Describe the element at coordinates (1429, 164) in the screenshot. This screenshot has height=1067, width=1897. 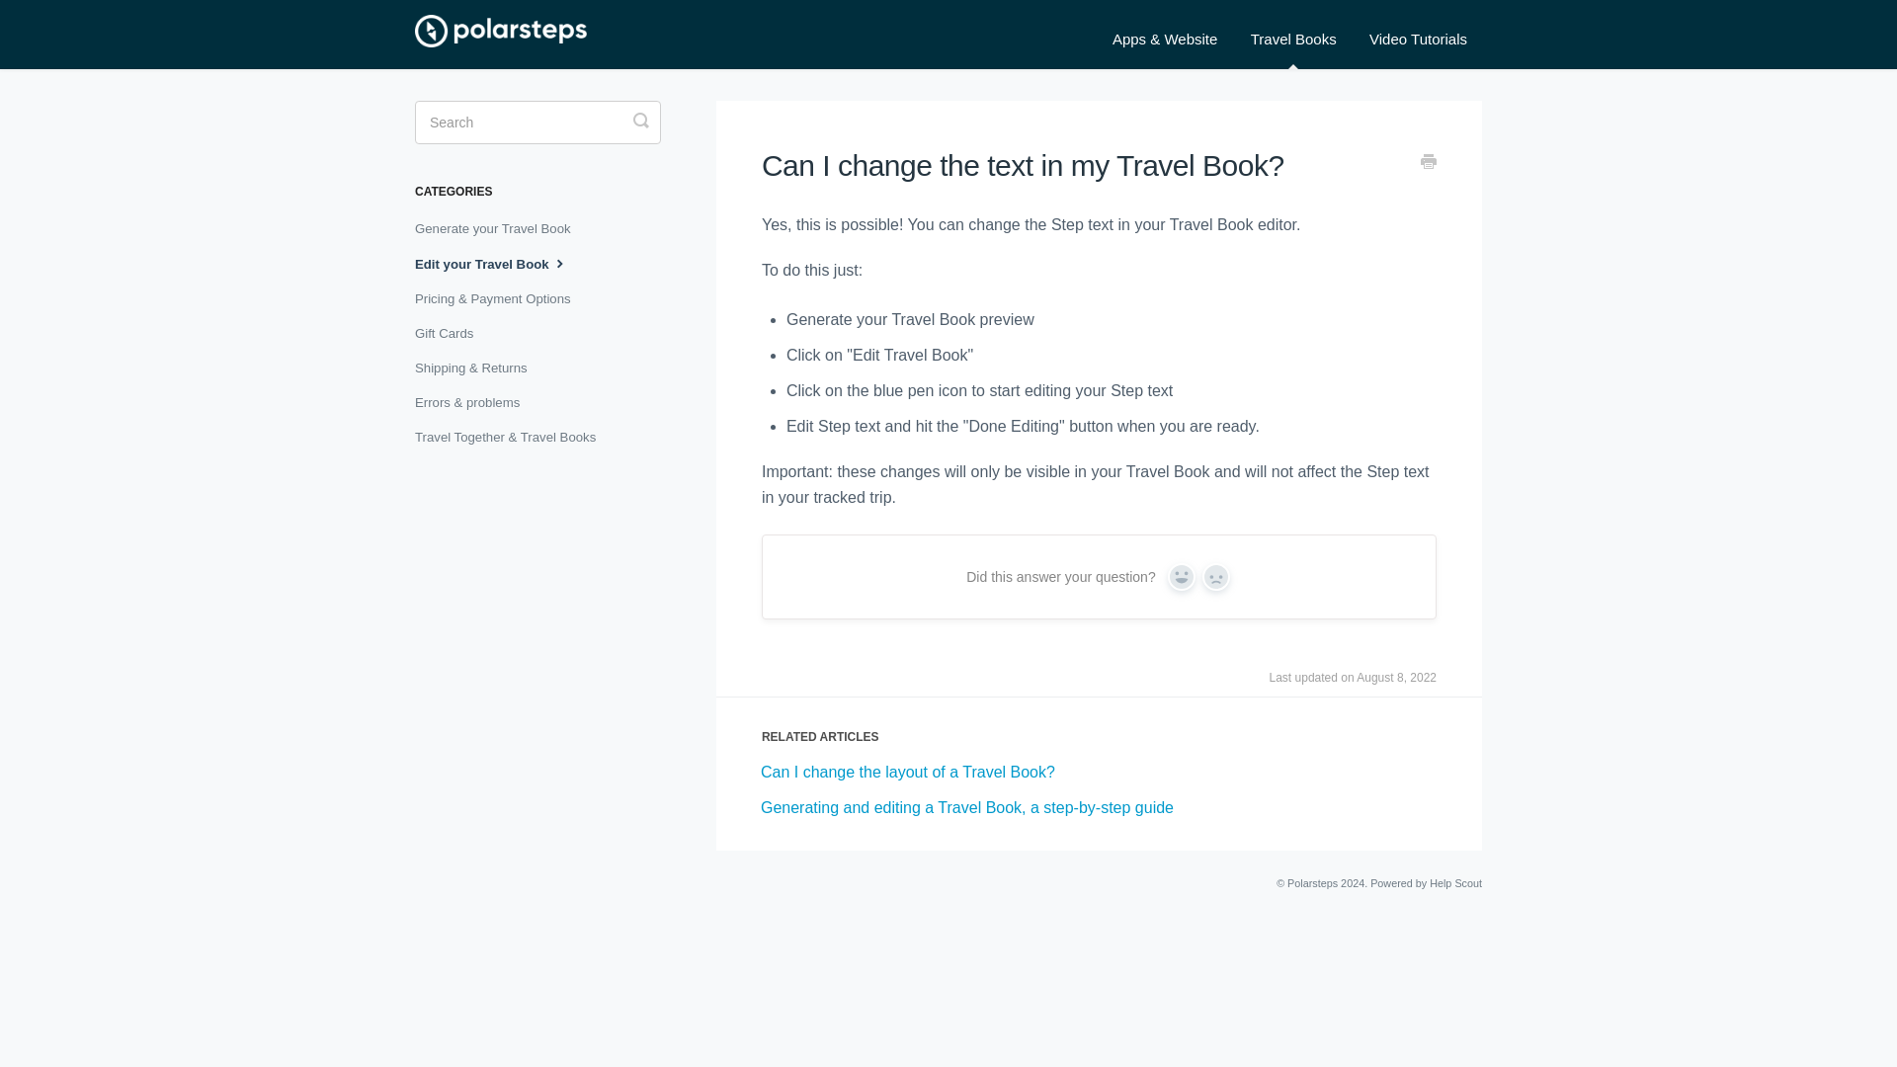
I see `Print this article` at that location.